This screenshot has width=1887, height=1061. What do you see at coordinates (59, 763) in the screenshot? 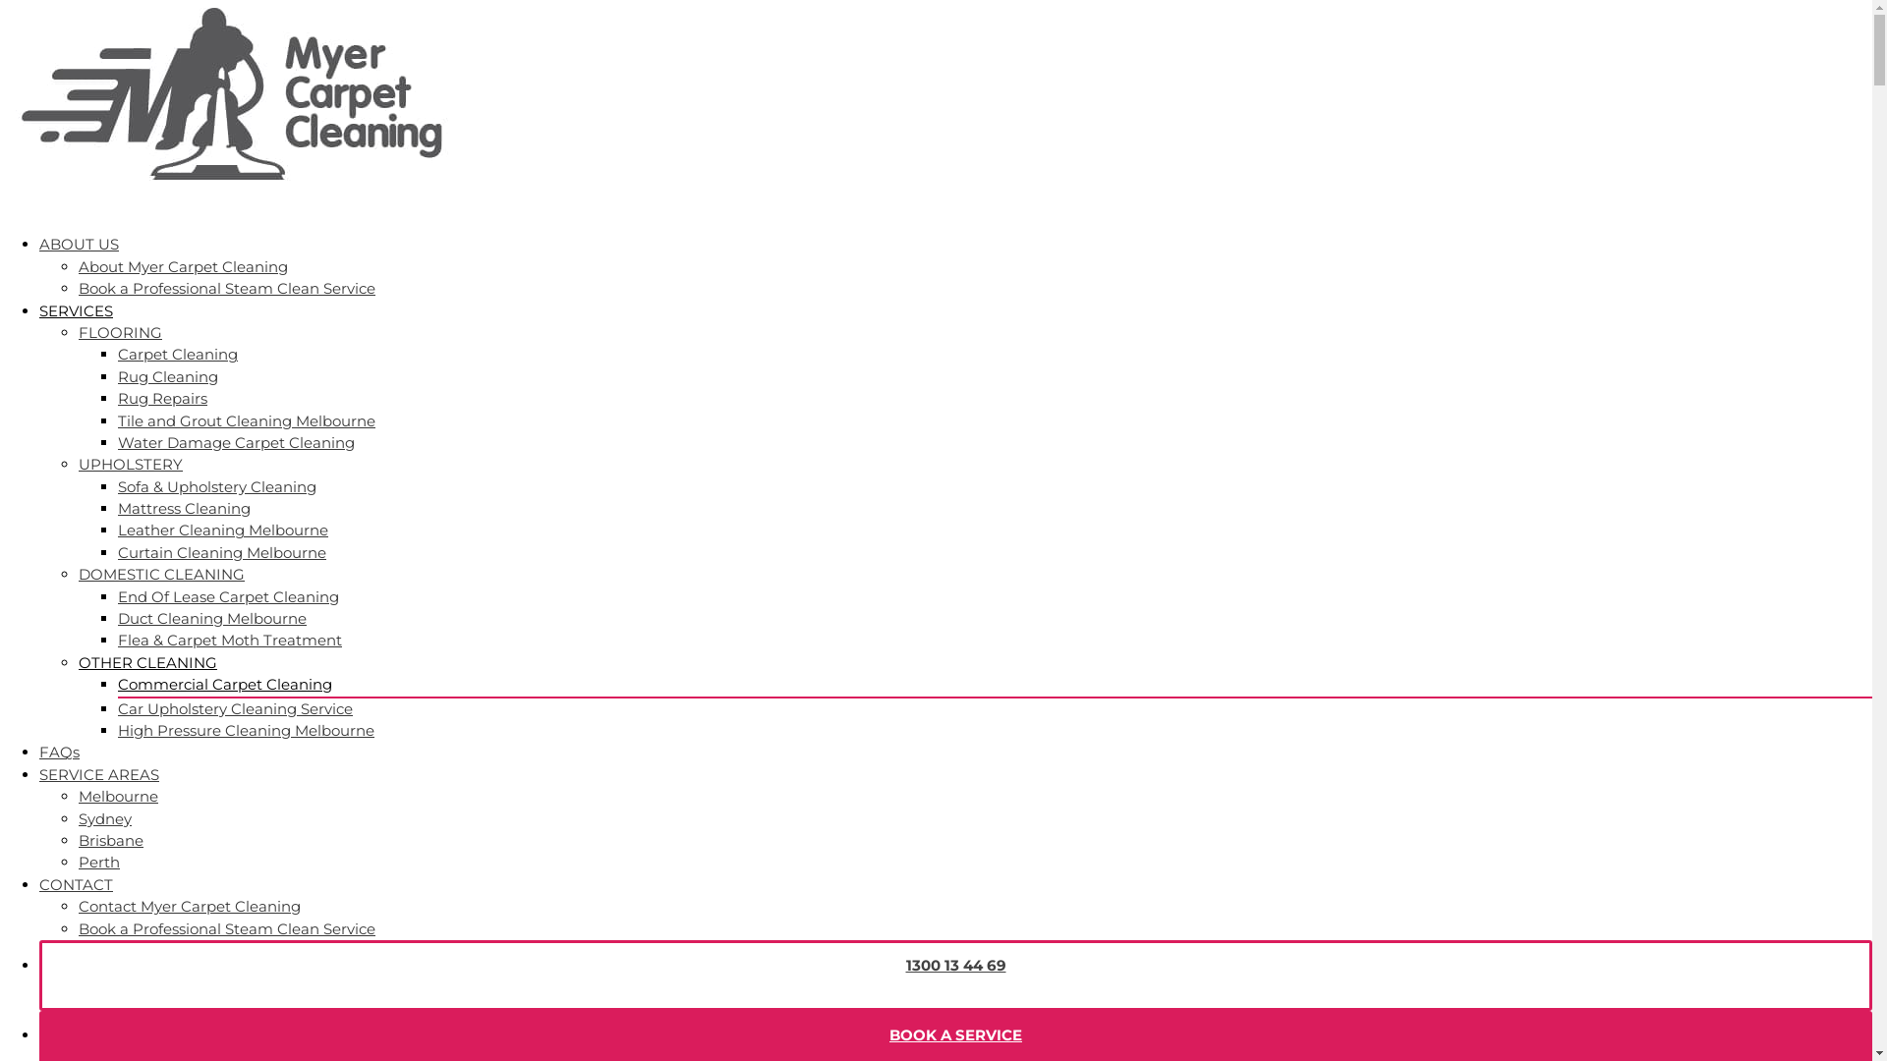
I see `FAQs` at bounding box center [59, 763].